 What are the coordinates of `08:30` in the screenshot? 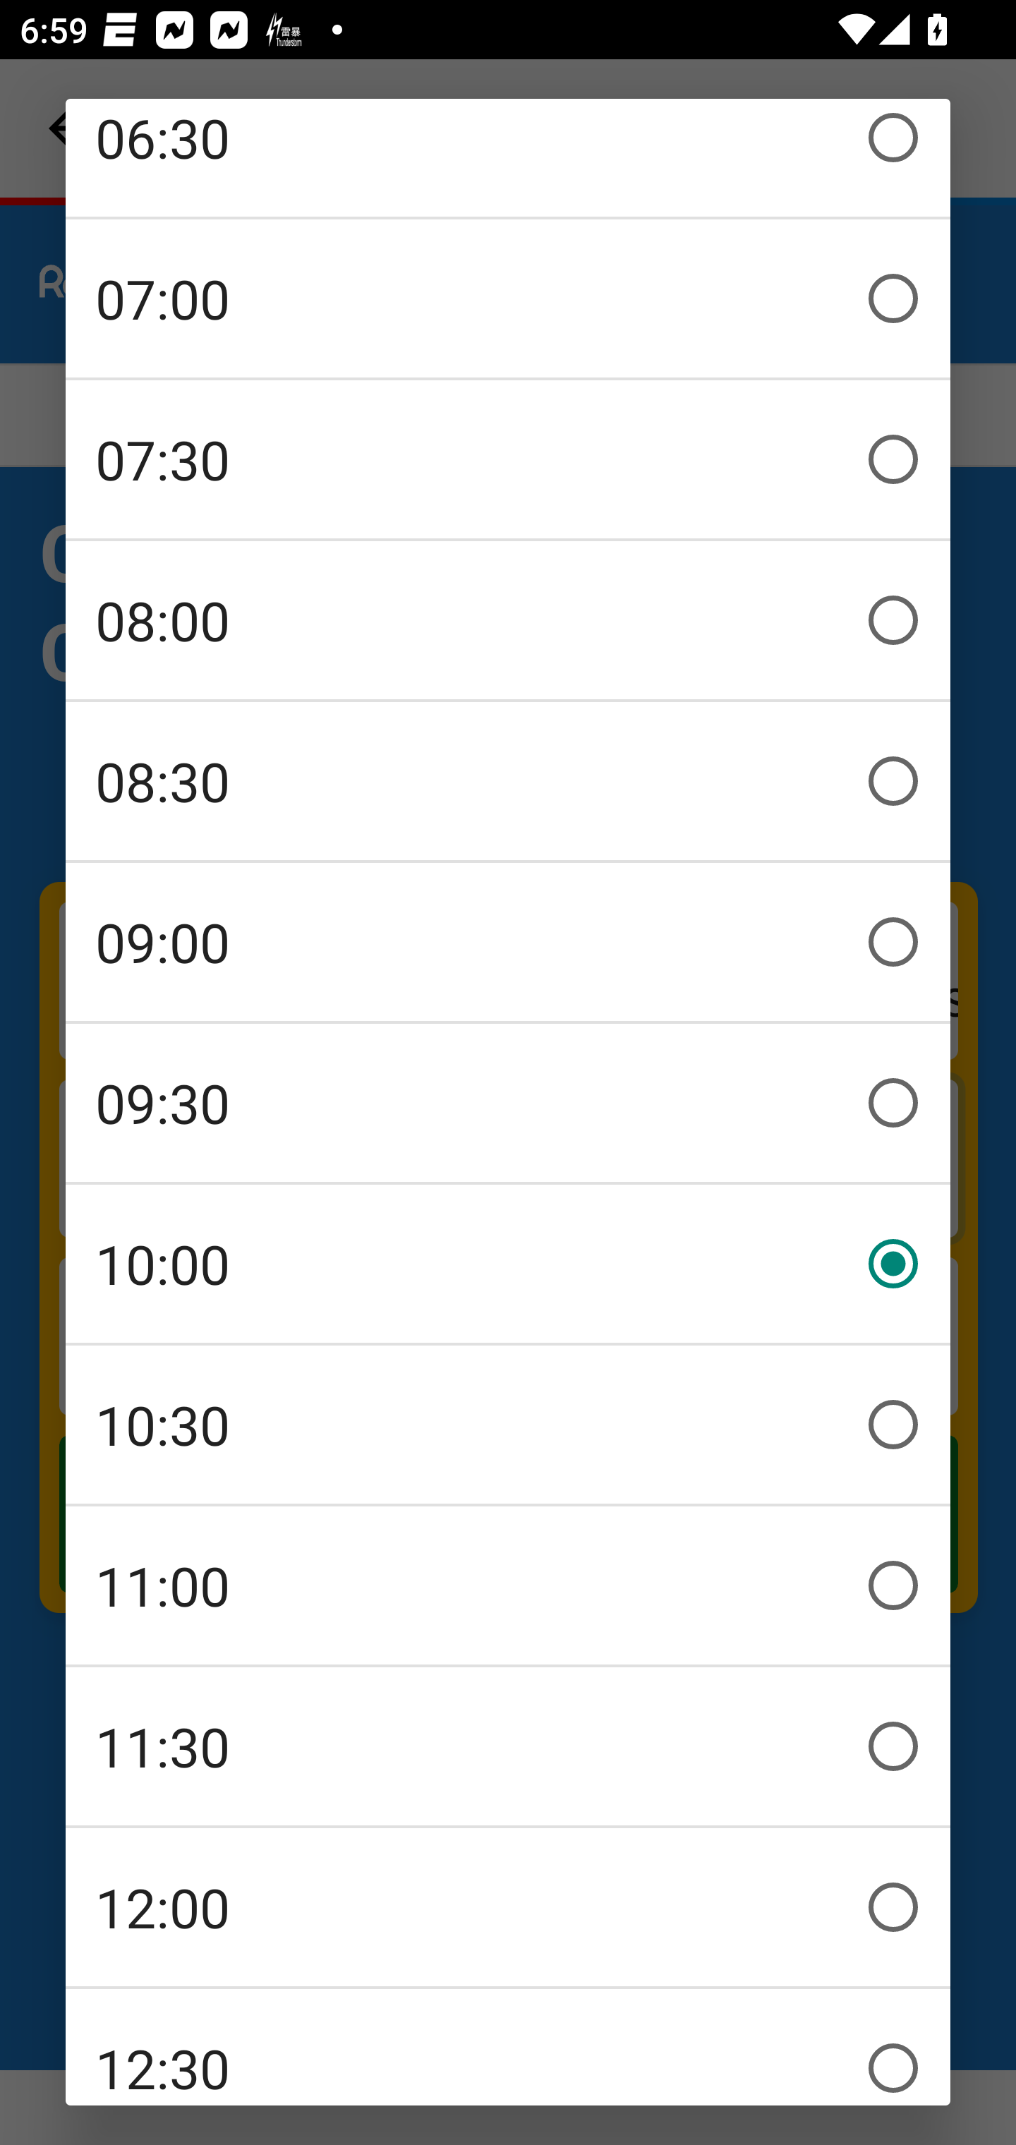 It's located at (508, 780).